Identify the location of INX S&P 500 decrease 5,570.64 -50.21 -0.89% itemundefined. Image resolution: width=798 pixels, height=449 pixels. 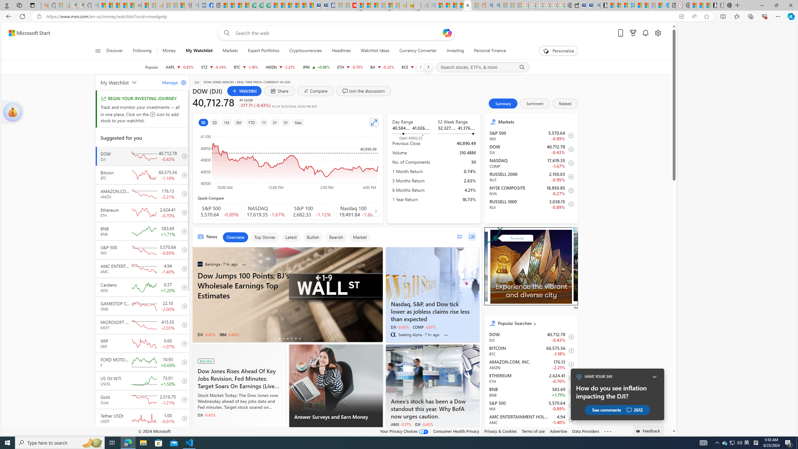
(531, 405).